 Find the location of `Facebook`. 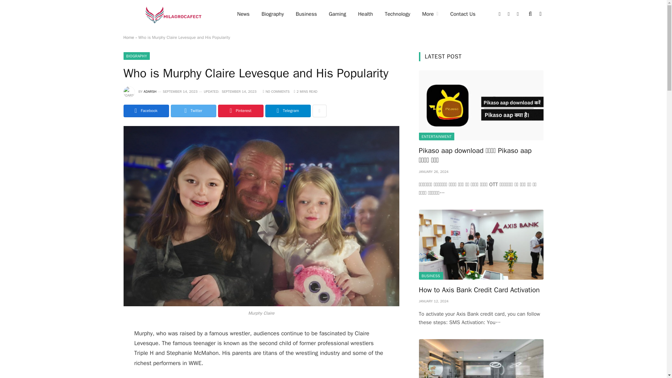

Facebook is located at coordinates (500, 14).